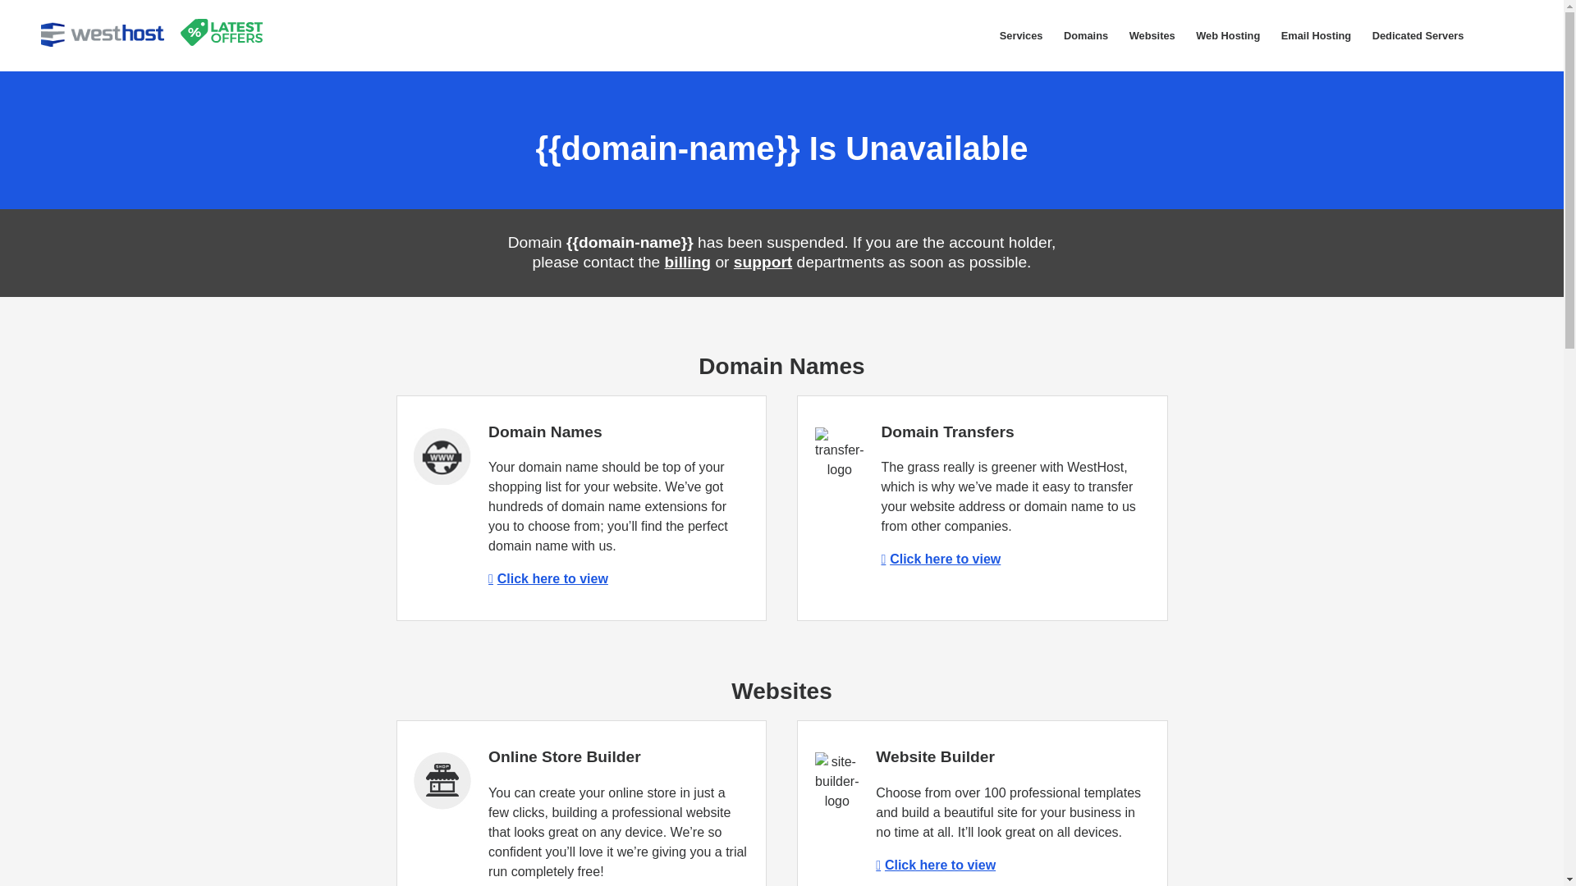 This screenshot has width=1576, height=886. Describe the element at coordinates (936, 865) in the screenshot. I see `Click here to view` at that location.